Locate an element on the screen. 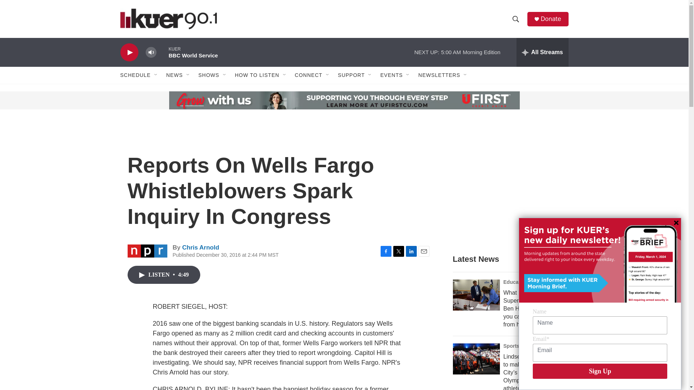 Image resolution: width=694 pixels, height=390 pixels. Close is located at coordinates (676, 223).